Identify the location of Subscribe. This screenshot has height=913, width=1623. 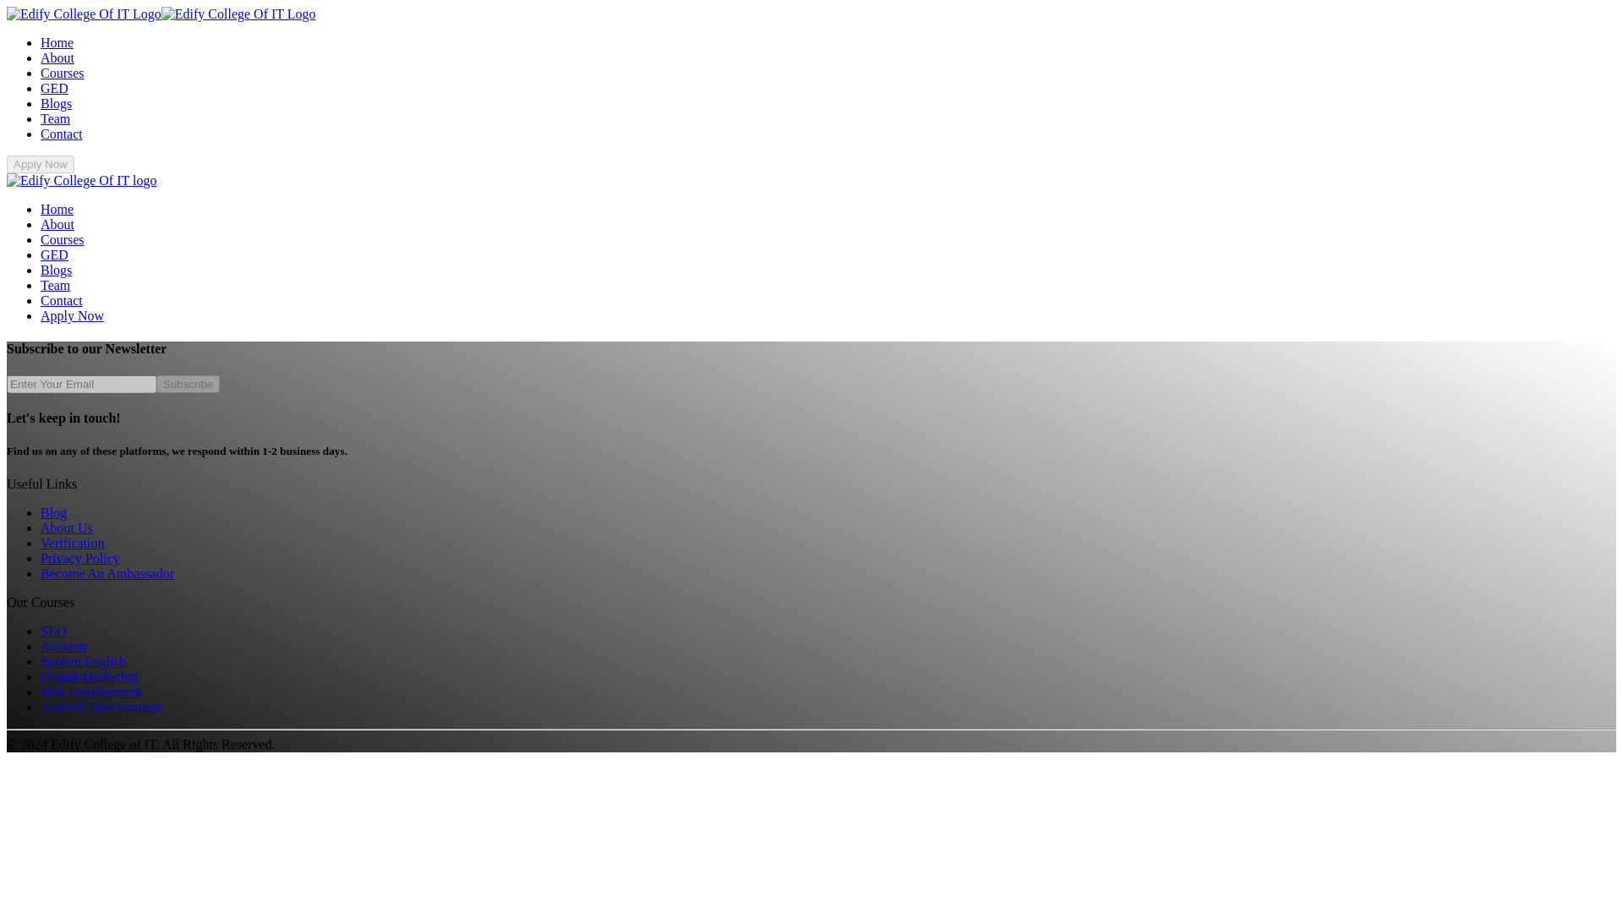
(188, 384).